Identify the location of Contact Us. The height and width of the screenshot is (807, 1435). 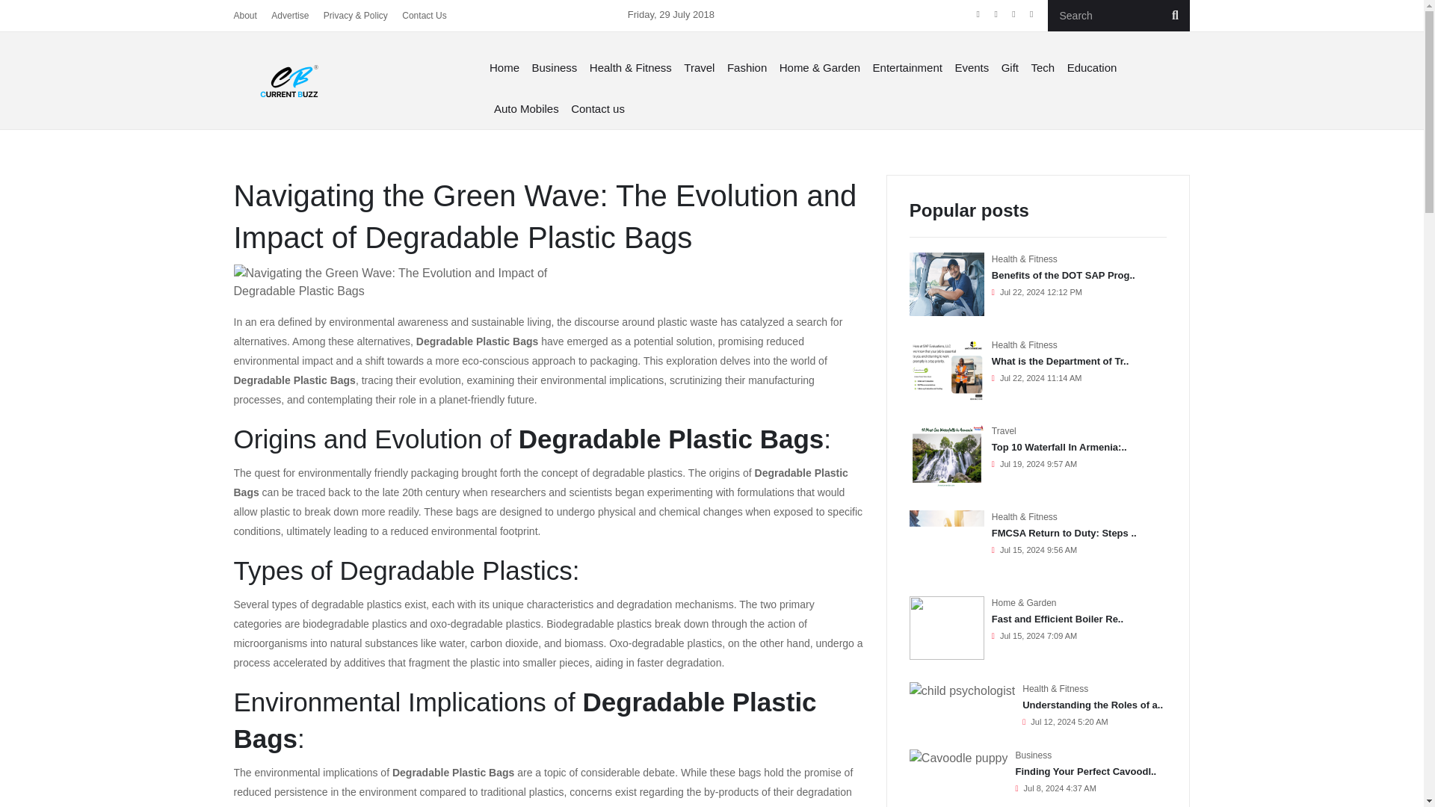
(424, 16).